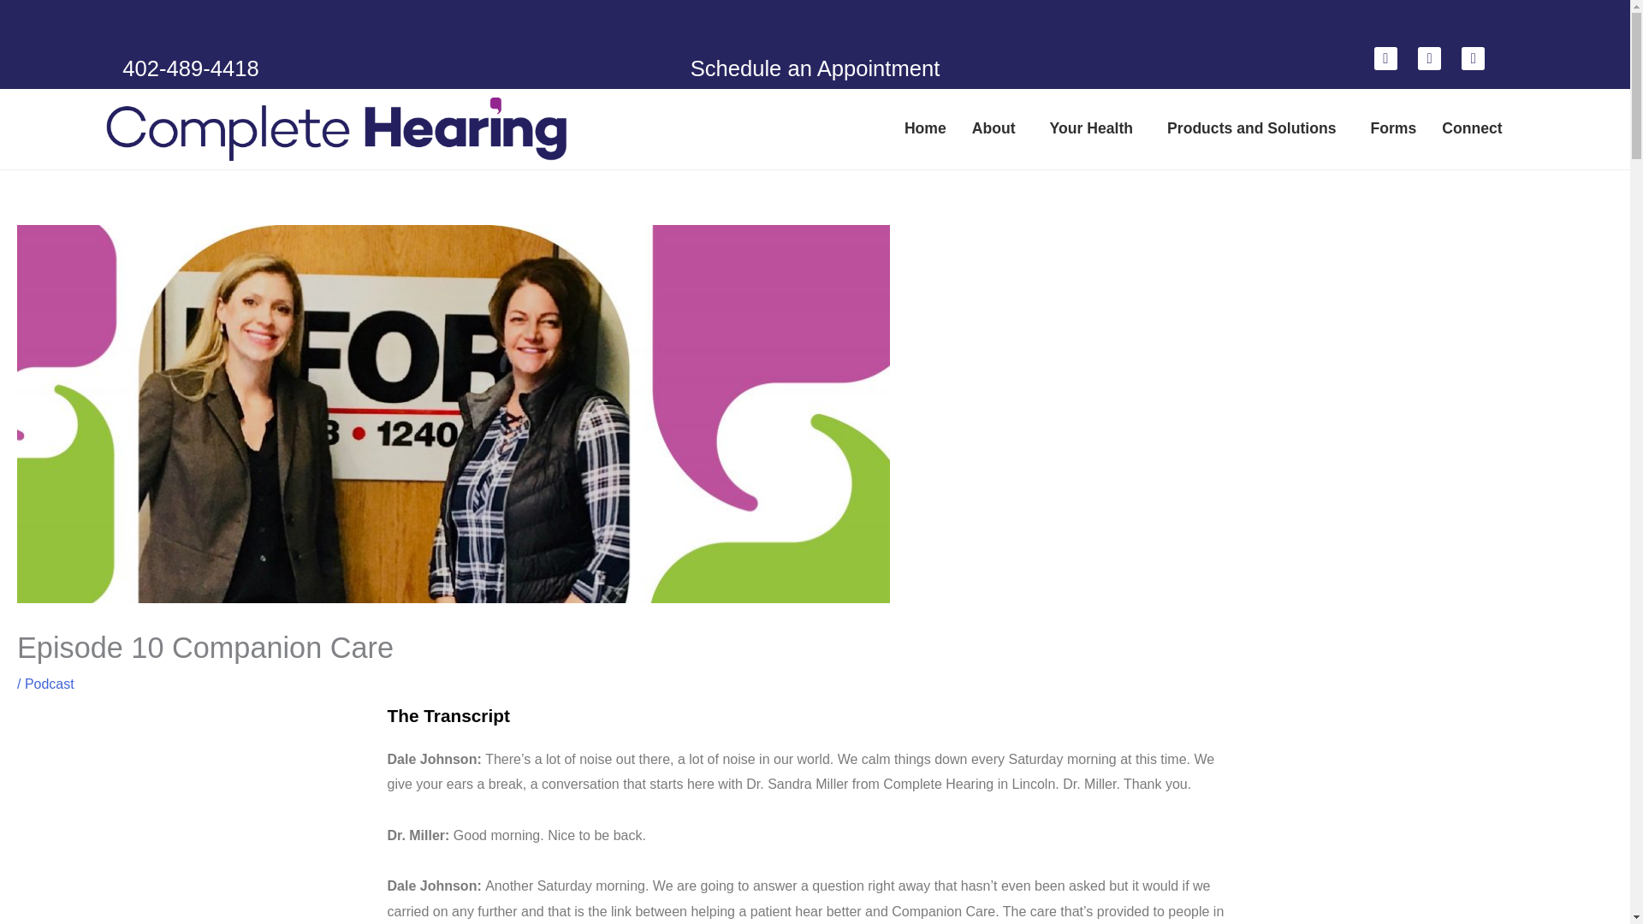  I want to click on Forms, so click(1393, 128).